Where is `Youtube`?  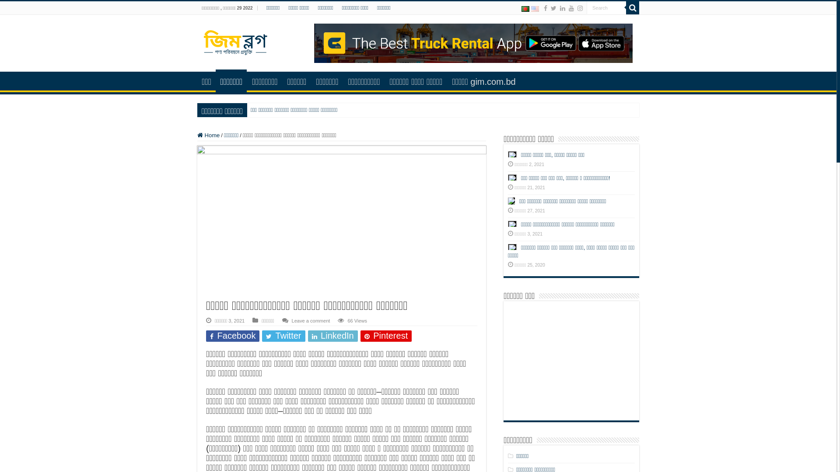
Youtube is located at coordinates (571, 8).